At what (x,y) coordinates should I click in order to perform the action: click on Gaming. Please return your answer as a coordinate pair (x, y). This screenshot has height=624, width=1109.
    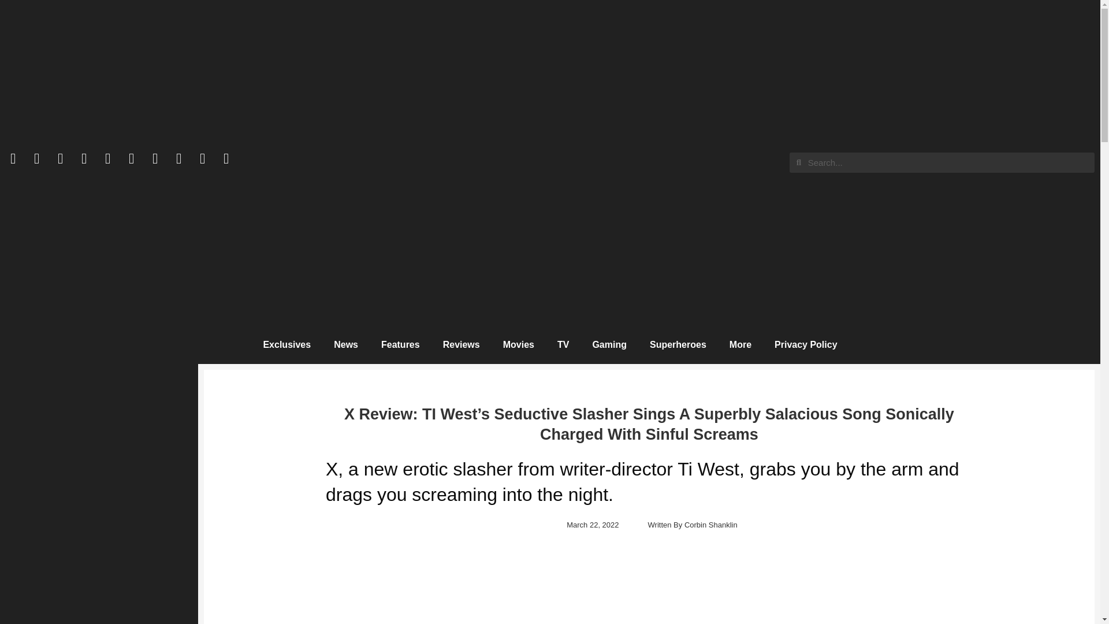
    Looking at the image, I should click on (609, 344).